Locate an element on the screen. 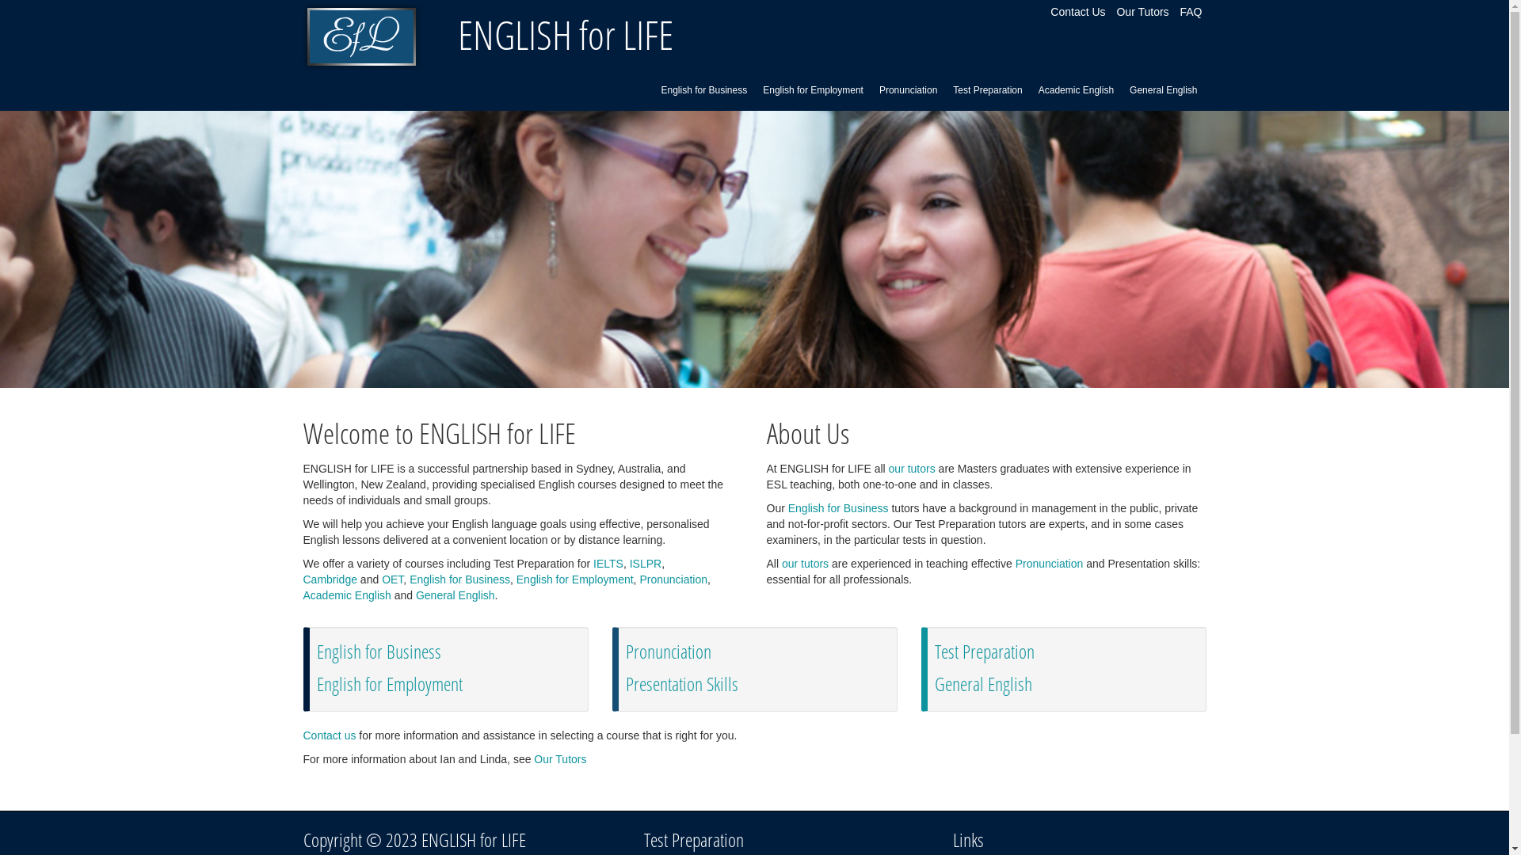 The image size is (1521, 855). ENGLISH for LIFE is located at coordinates (363, 36).